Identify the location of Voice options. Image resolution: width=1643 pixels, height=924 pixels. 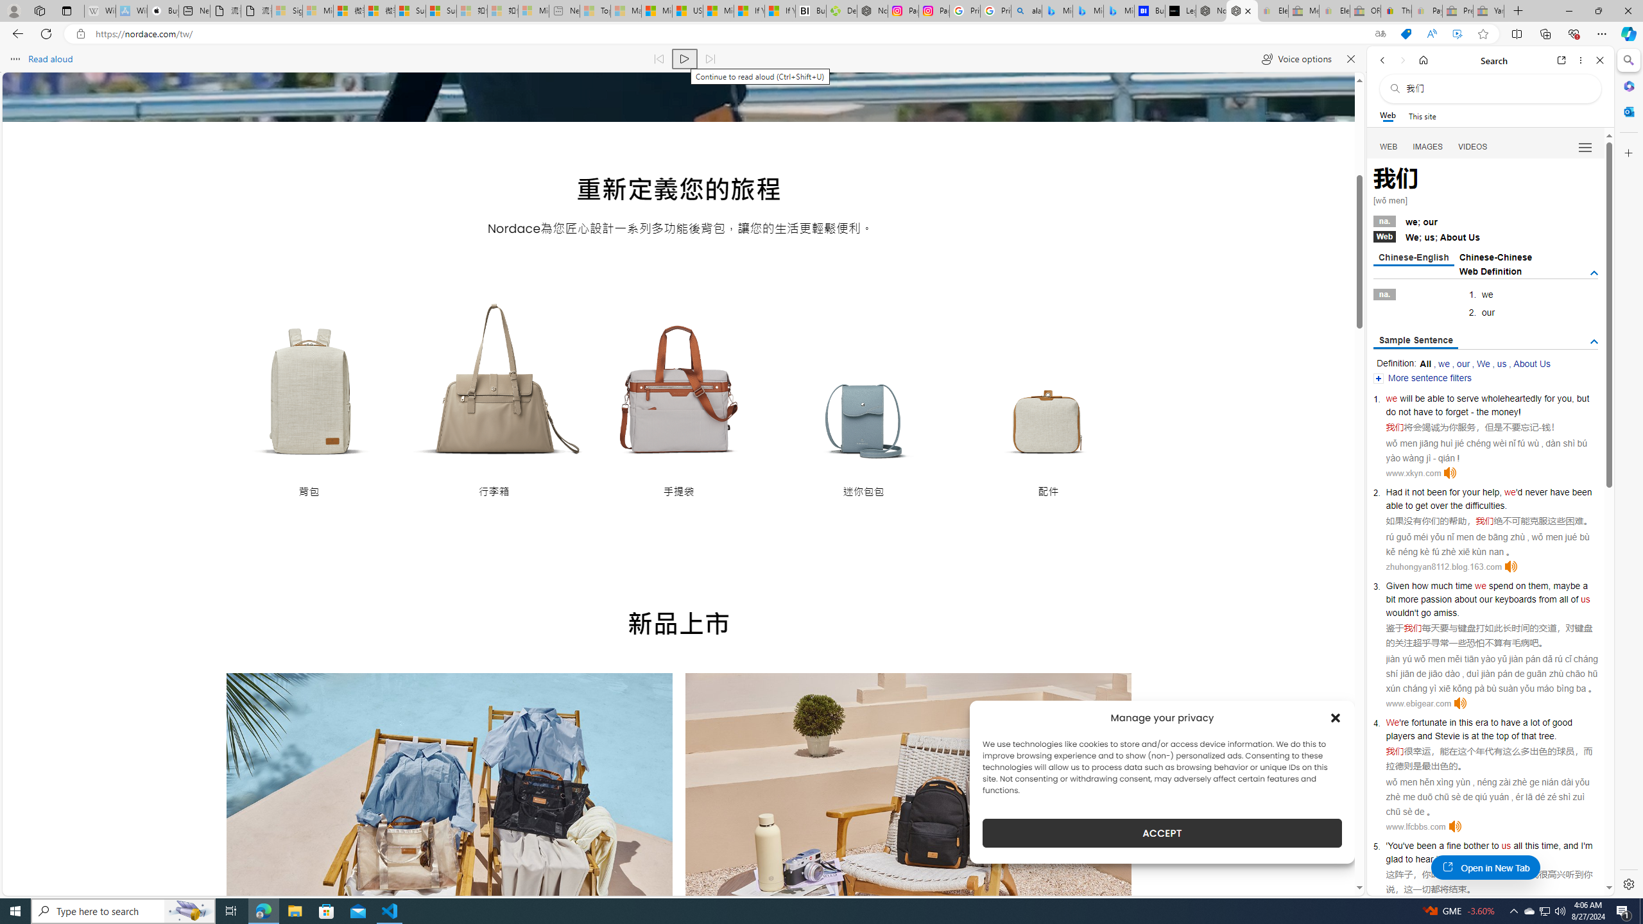
(1296, 59).